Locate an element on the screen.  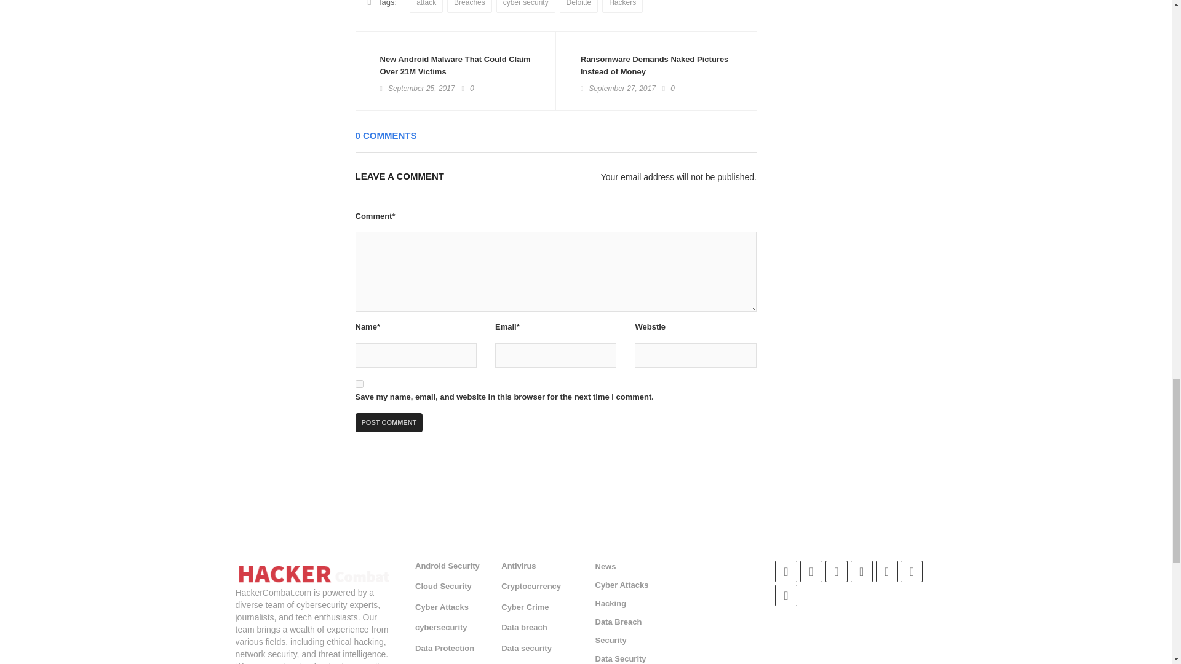
Hackers is located at coordinates (622, 6).